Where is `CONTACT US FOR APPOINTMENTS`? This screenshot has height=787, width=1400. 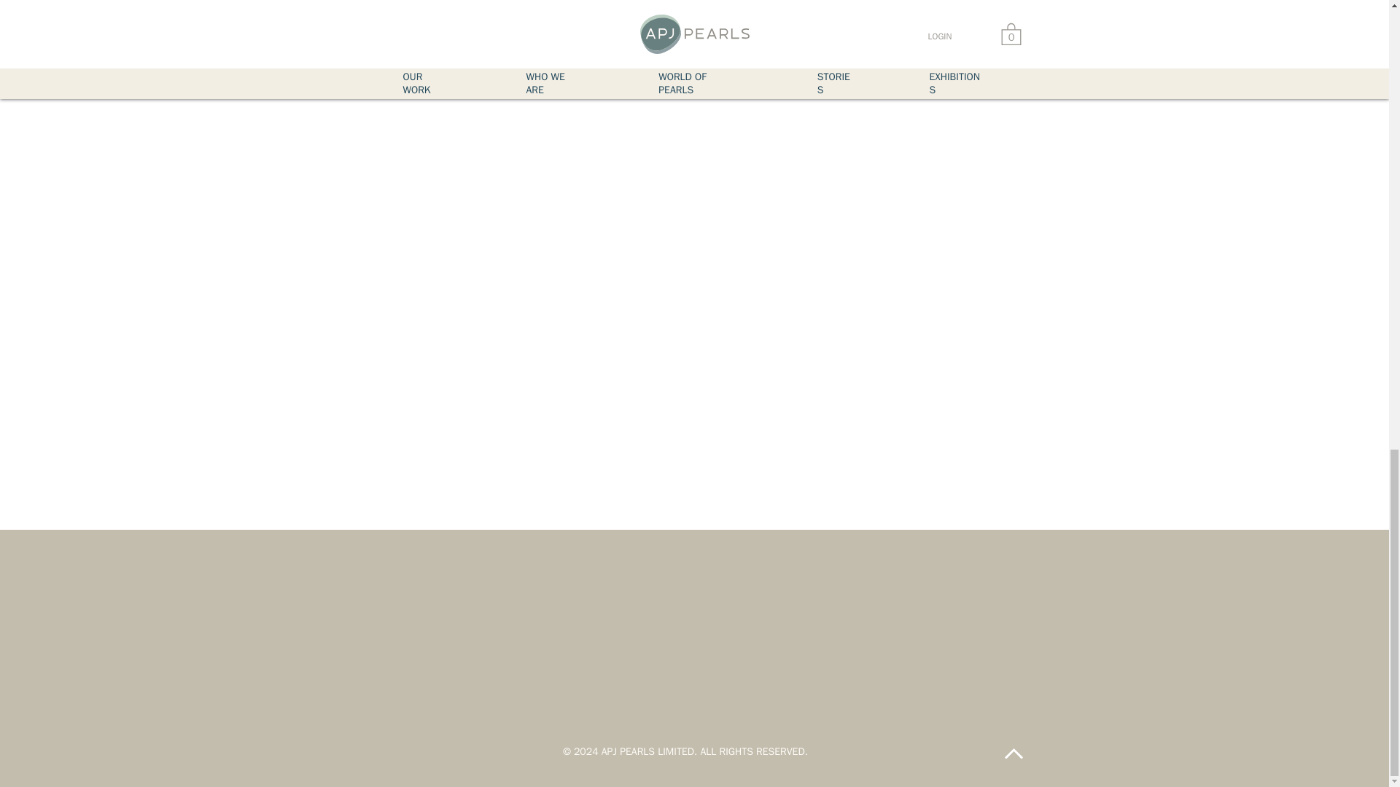 CONTACT US FOR APPOINTMENTS is located at coordinates (522, 29).